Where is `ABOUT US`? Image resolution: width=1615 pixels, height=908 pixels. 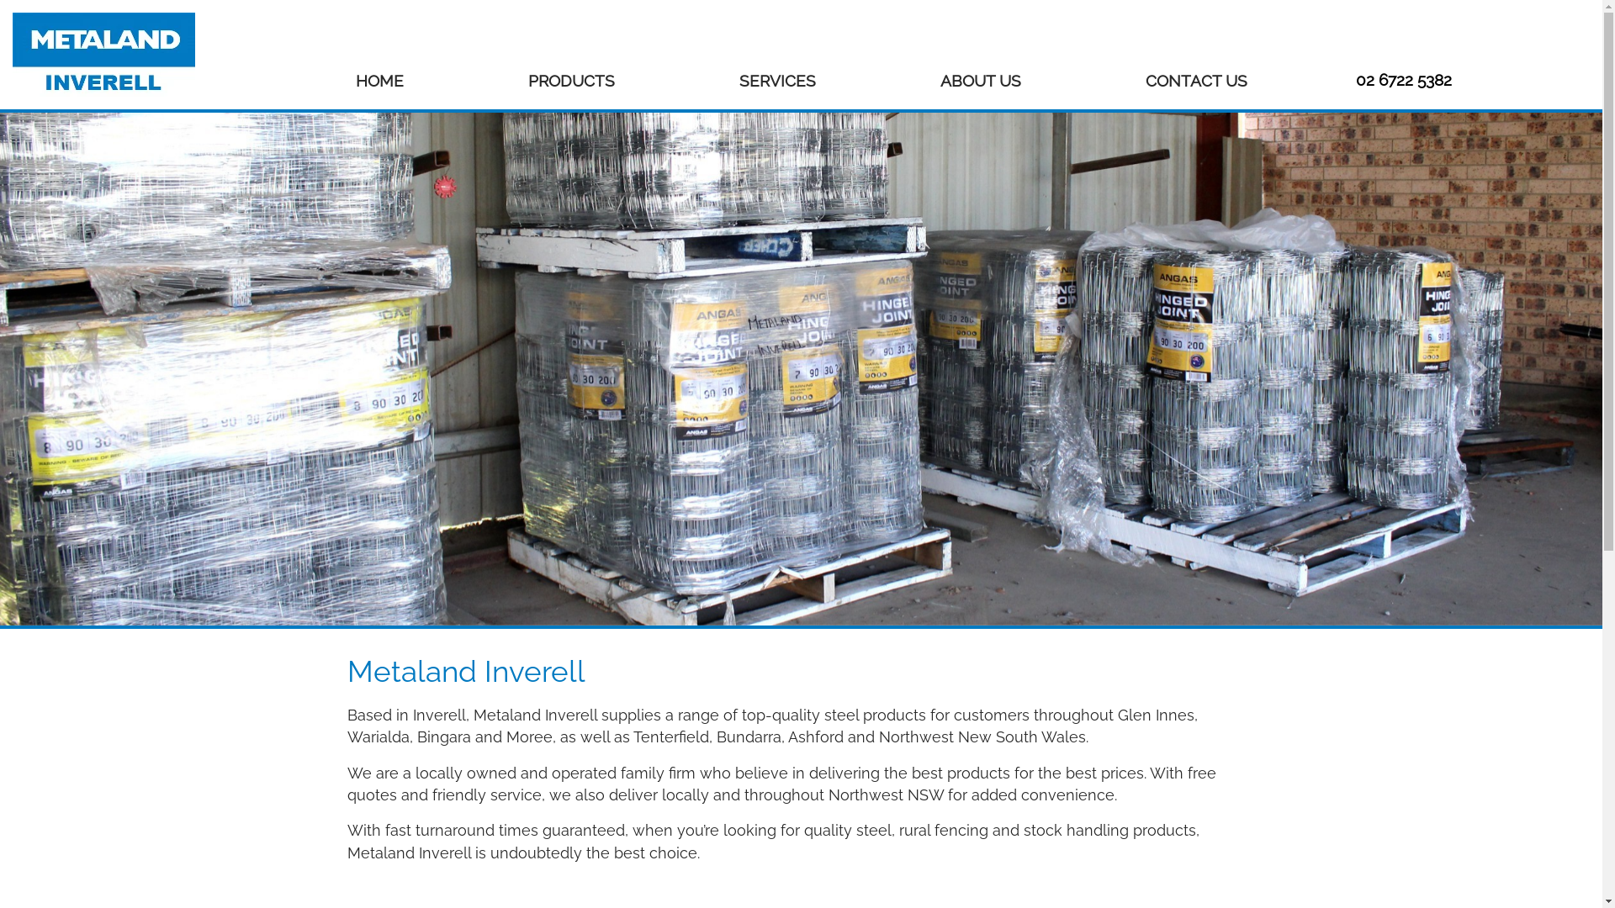
ABOUT US is located at coordinates (981, 81).